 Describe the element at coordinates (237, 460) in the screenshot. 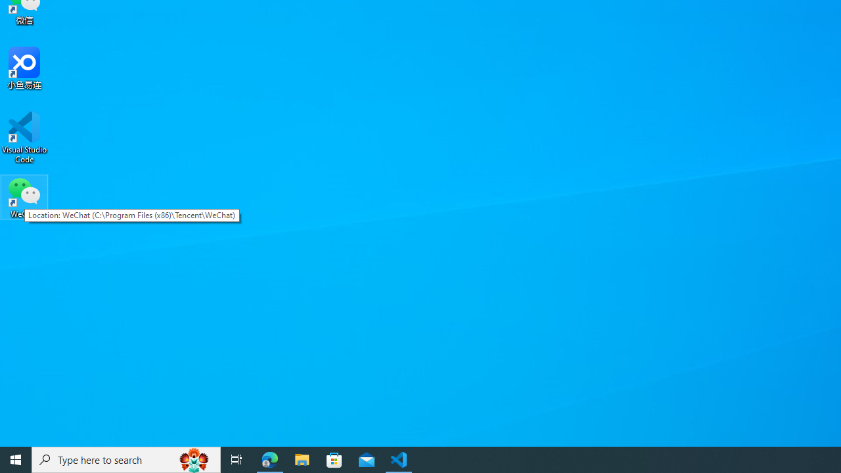

I see `Task View` at that location.